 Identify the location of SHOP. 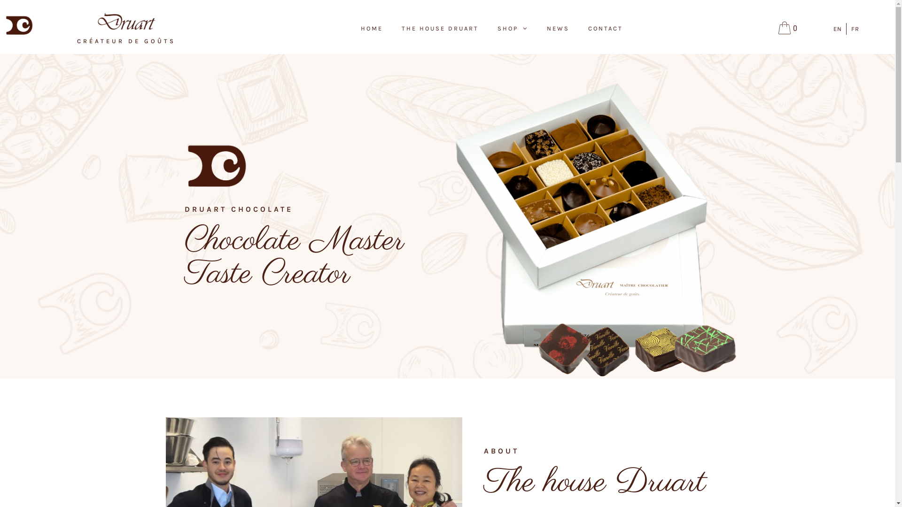
(513, 29).